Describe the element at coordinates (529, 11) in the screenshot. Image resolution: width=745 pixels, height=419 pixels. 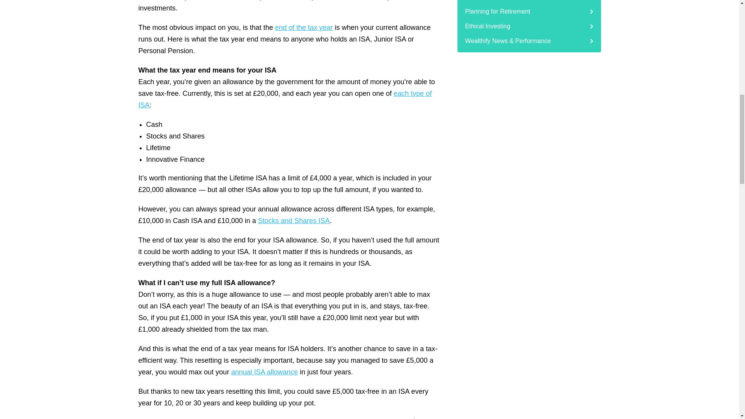
I see `Planning for Retirement` at that location.